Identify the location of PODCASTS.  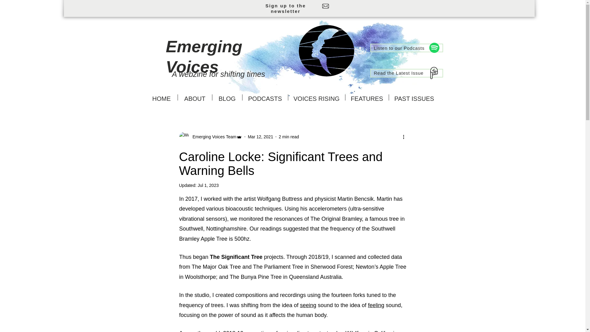
(265, 97).